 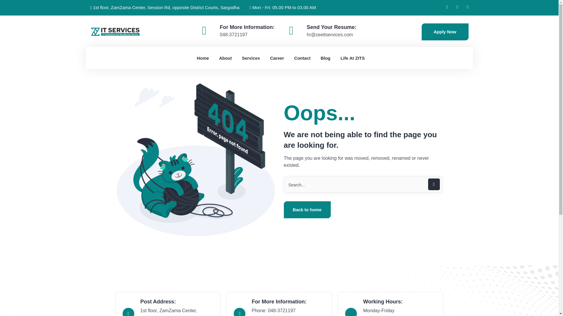 I want to click on Life At ZITS, so click(x=352, y=58).